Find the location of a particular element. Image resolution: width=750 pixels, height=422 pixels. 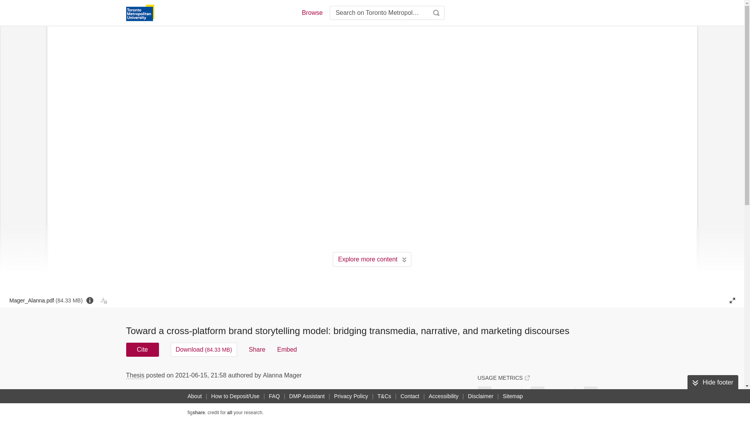

Privacy Policy is located at coordinates (351, 396).